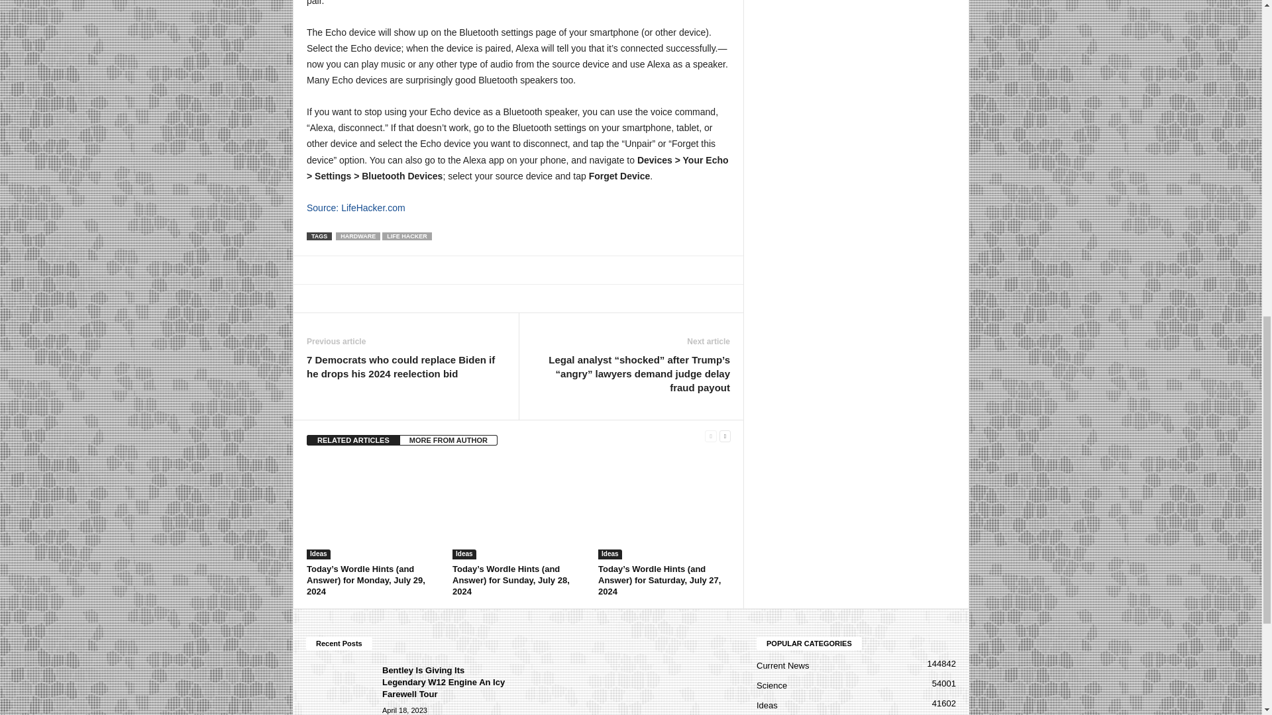 This screenshot has height=715, width=1272. I want to click on MORE FROM AUTHOR, so click(449, 440).